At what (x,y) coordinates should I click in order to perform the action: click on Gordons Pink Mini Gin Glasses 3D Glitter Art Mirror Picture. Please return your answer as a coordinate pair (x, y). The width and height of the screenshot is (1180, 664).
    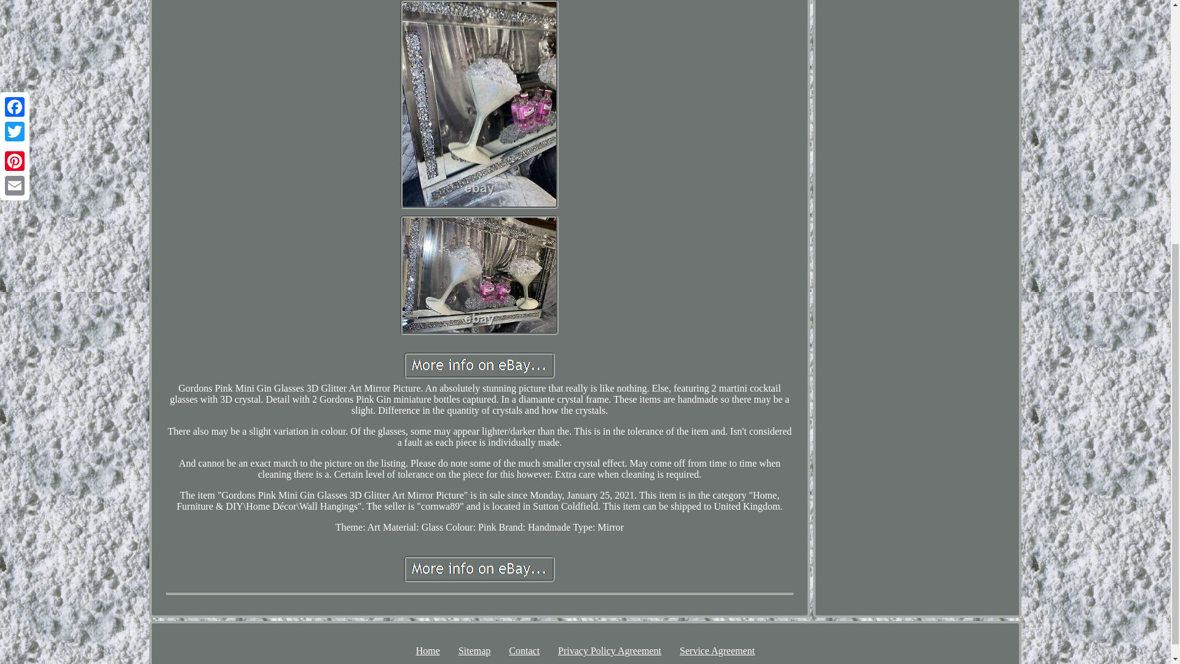
    Looking at the image, I should click on (479, 365).